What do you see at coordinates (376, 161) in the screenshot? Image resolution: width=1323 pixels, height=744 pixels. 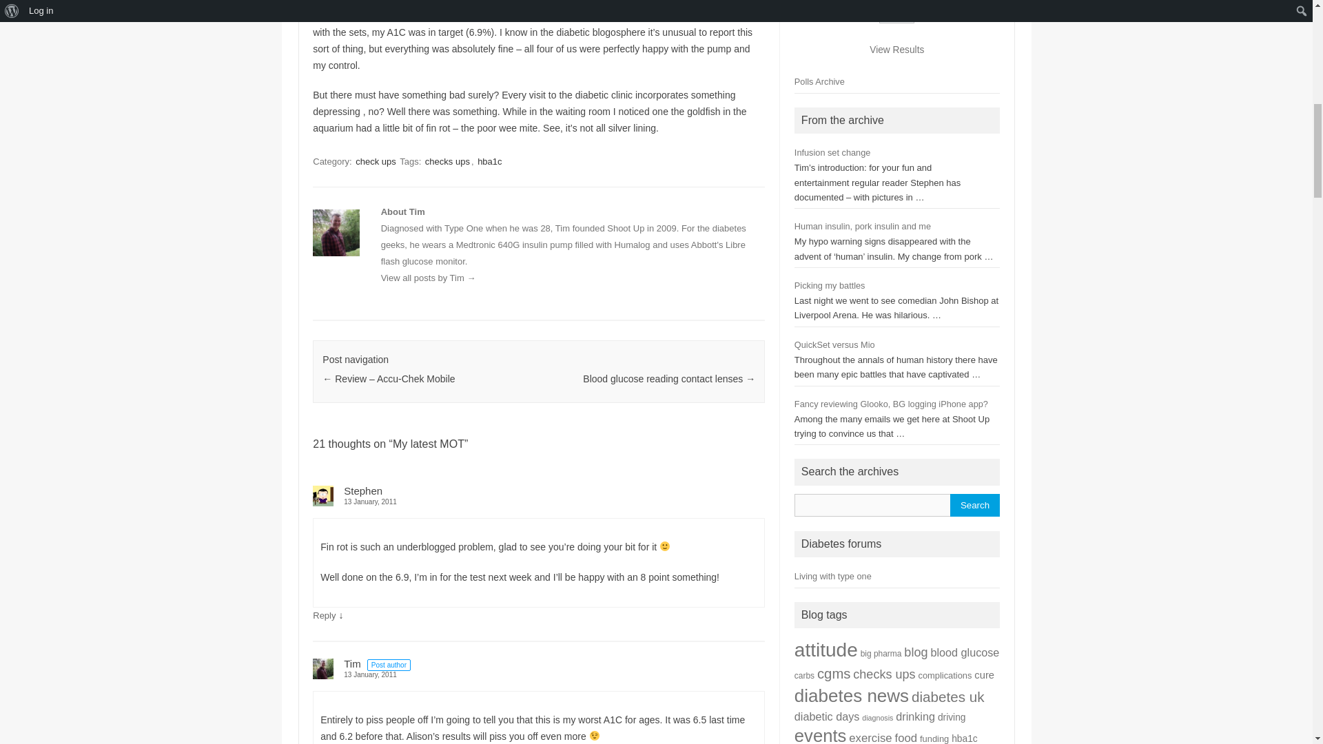 I see `check ups` at bounding box center [376, 161].